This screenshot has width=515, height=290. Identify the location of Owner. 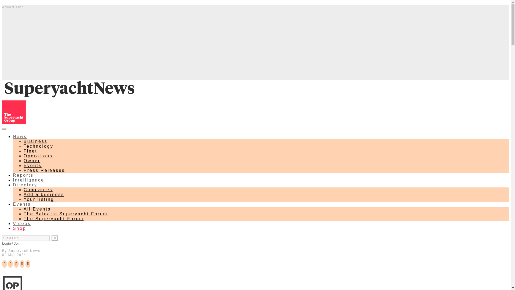
(32, 161).